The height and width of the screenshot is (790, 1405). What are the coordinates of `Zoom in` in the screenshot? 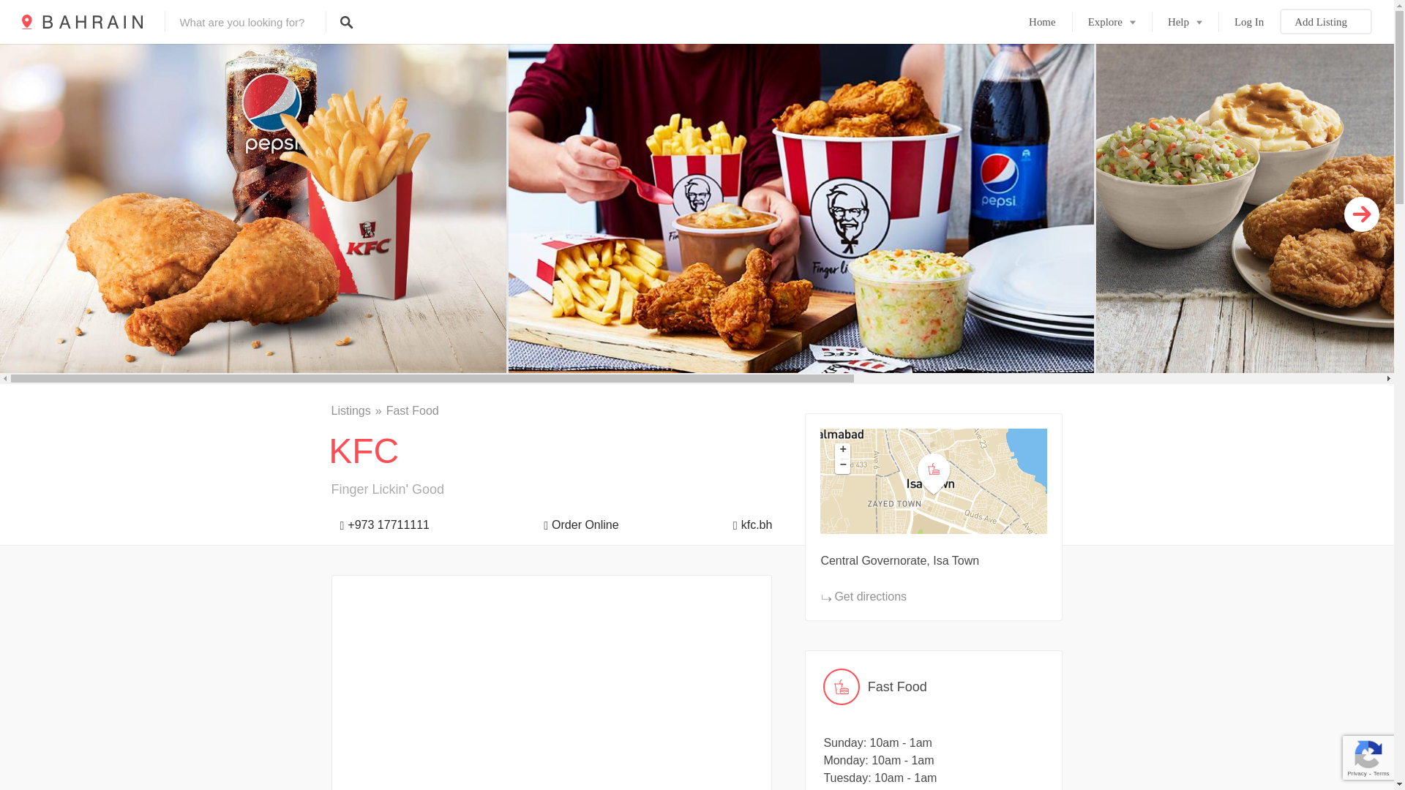 It's located at (842, 451).